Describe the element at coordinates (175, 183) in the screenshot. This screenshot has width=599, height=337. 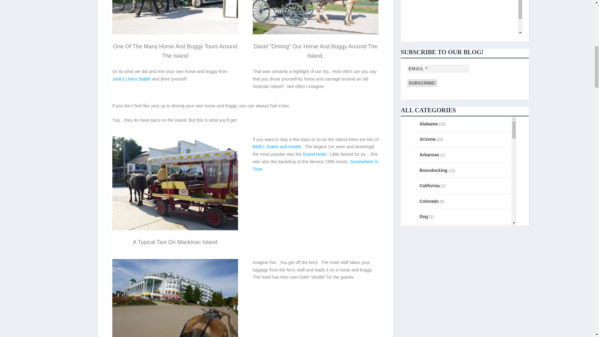
I see `A Typical Taxi On Mackinac Island` at that location.